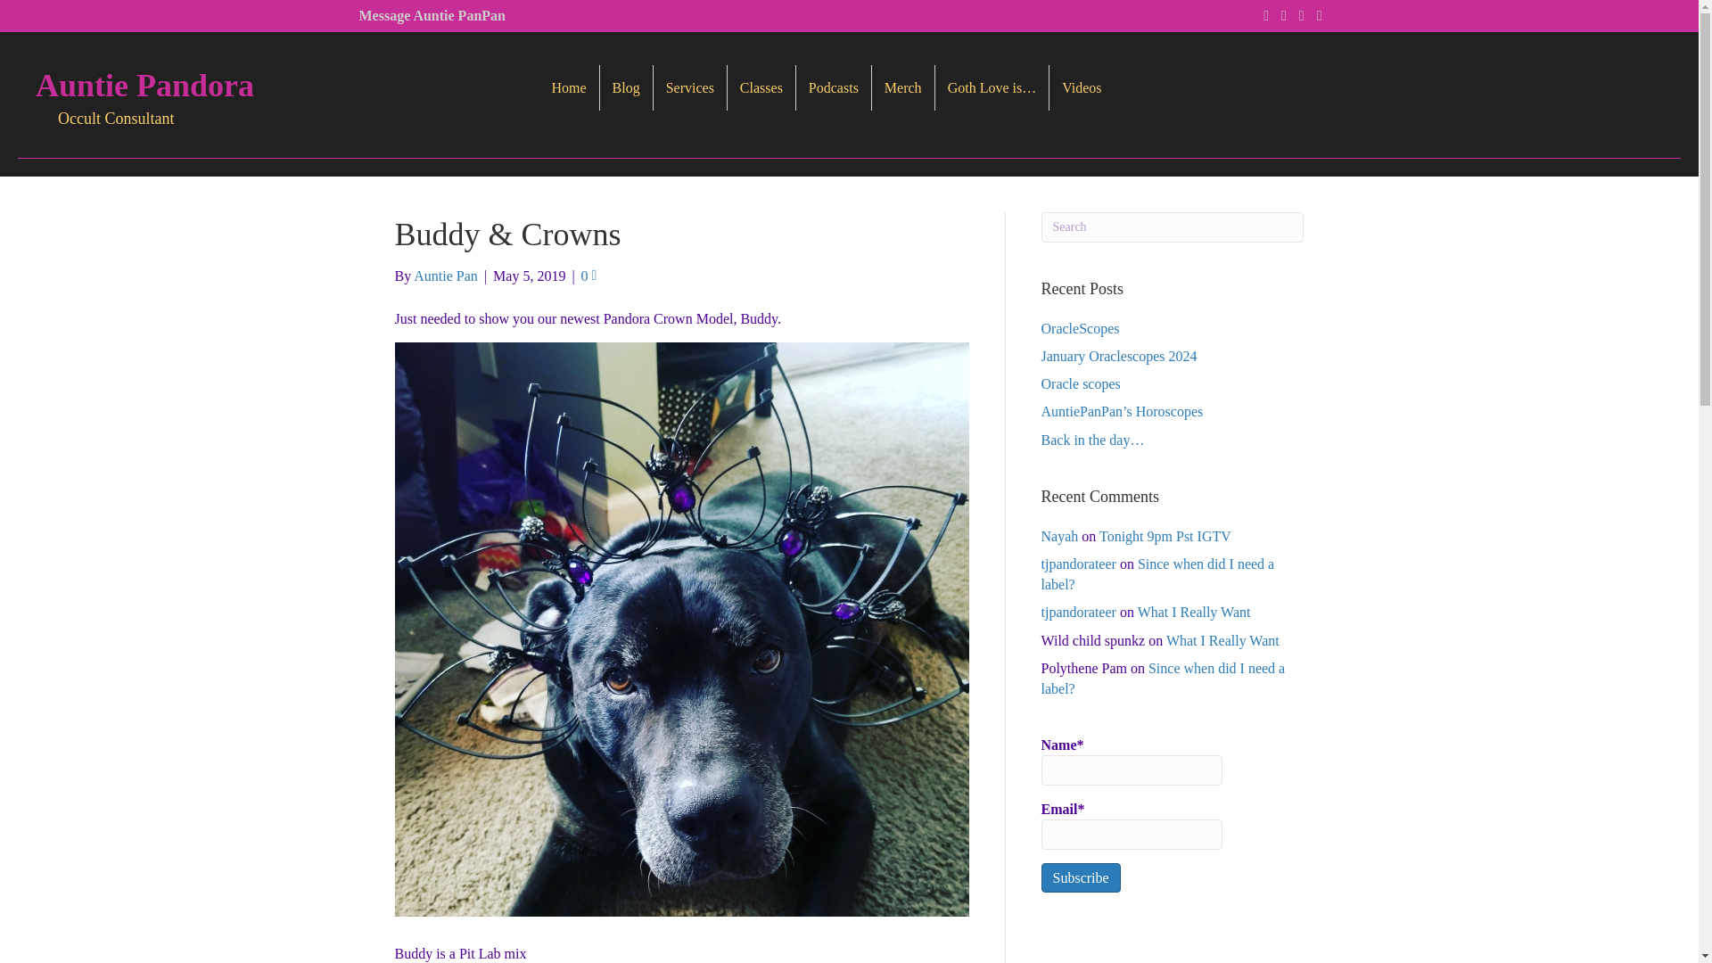  Describe the element at coordinates (761, 87) in the screenshot. I see `Classes` at that location.